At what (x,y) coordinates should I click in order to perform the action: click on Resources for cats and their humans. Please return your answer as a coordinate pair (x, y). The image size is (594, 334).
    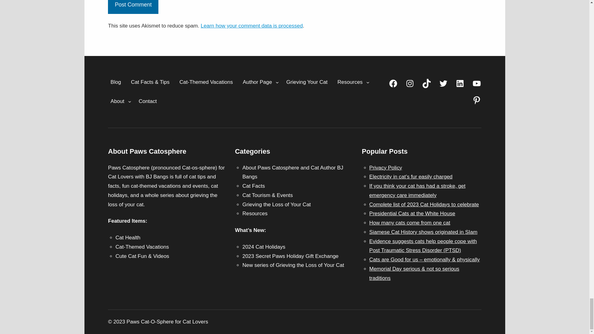
    Looking at the image, I should click on (350, 82).